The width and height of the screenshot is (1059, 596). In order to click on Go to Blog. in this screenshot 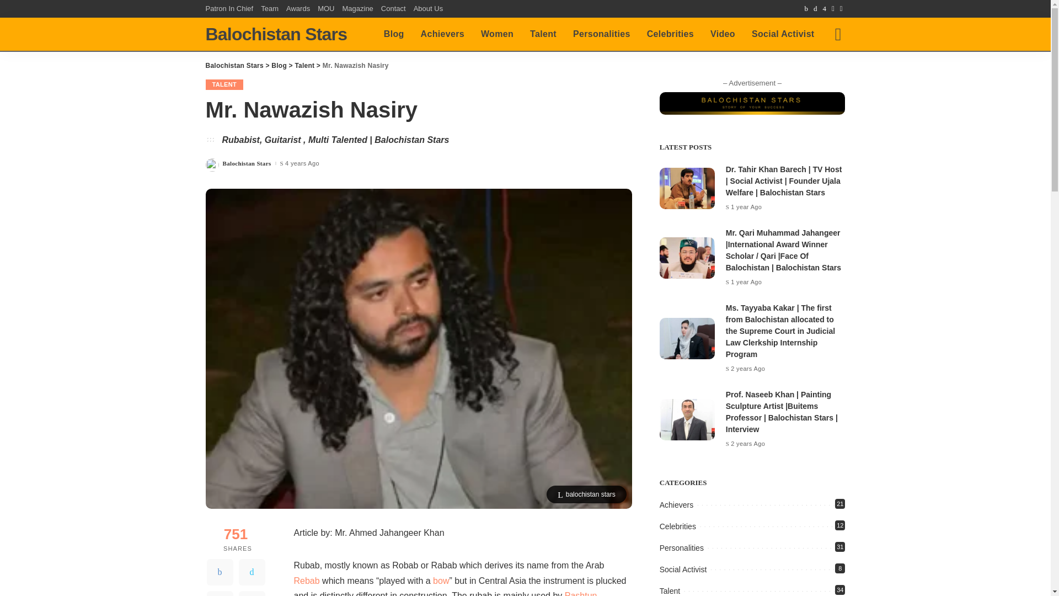, I will do `click(279, 66)`.